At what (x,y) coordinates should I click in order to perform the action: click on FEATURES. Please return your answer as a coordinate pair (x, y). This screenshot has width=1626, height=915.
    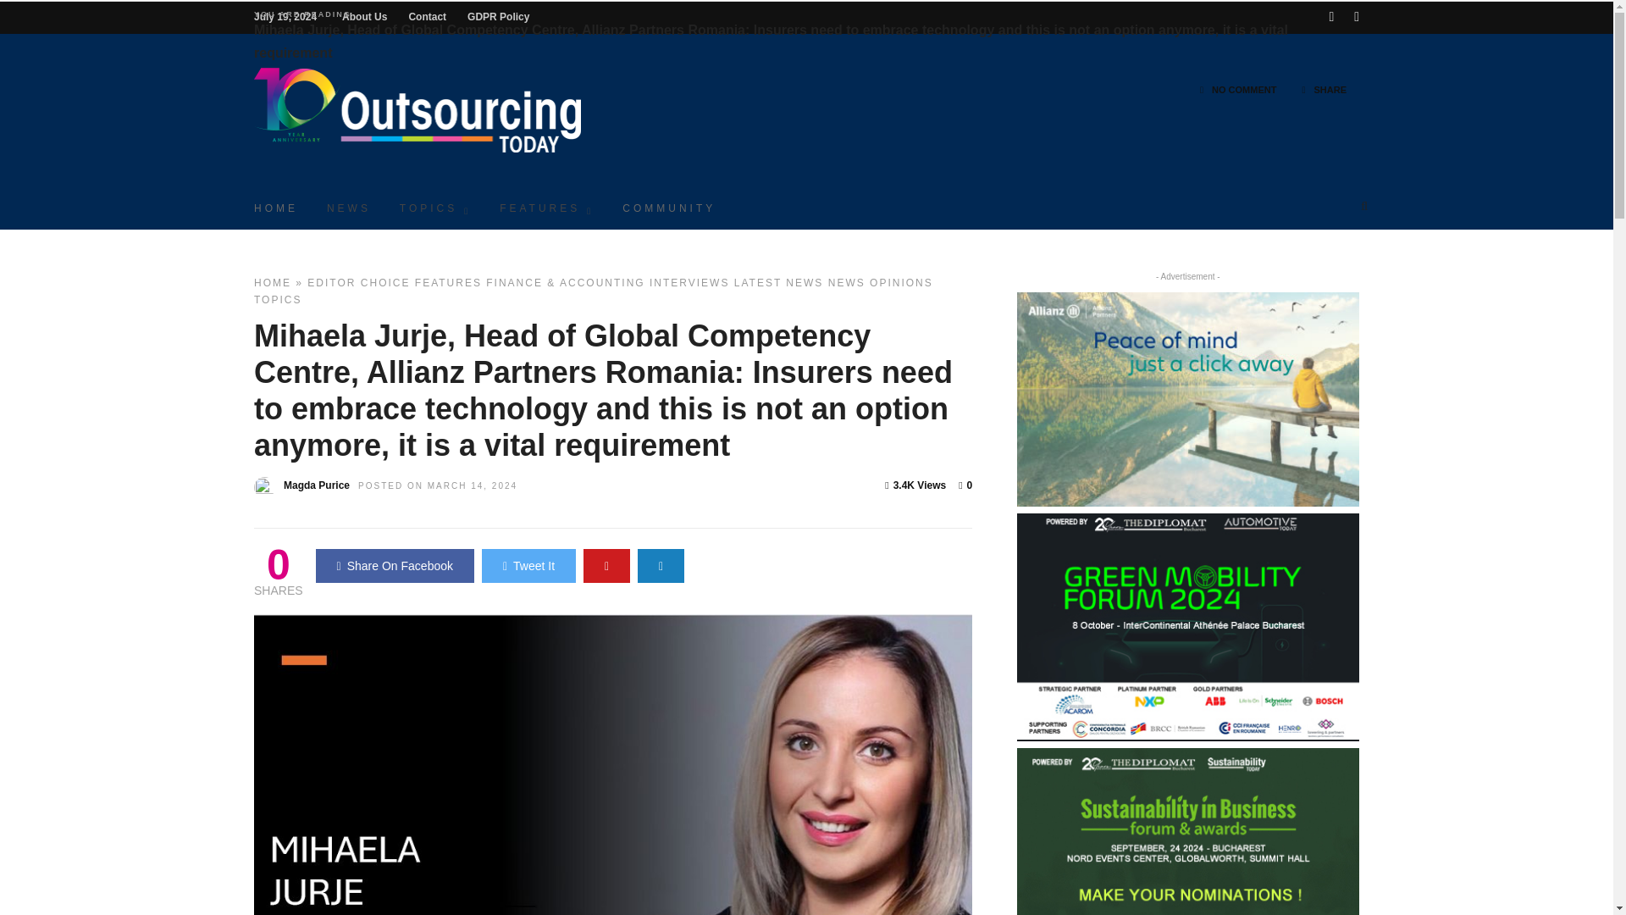
    Looking at the image, I should click on (546, 207).